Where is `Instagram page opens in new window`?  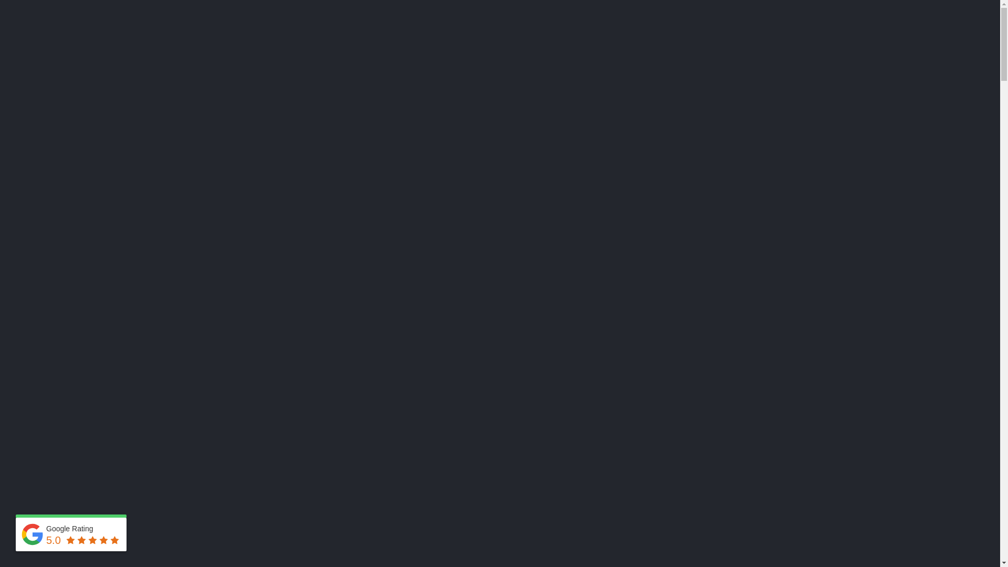
Instagram page opens in new window is located at coordinates (796, 8).